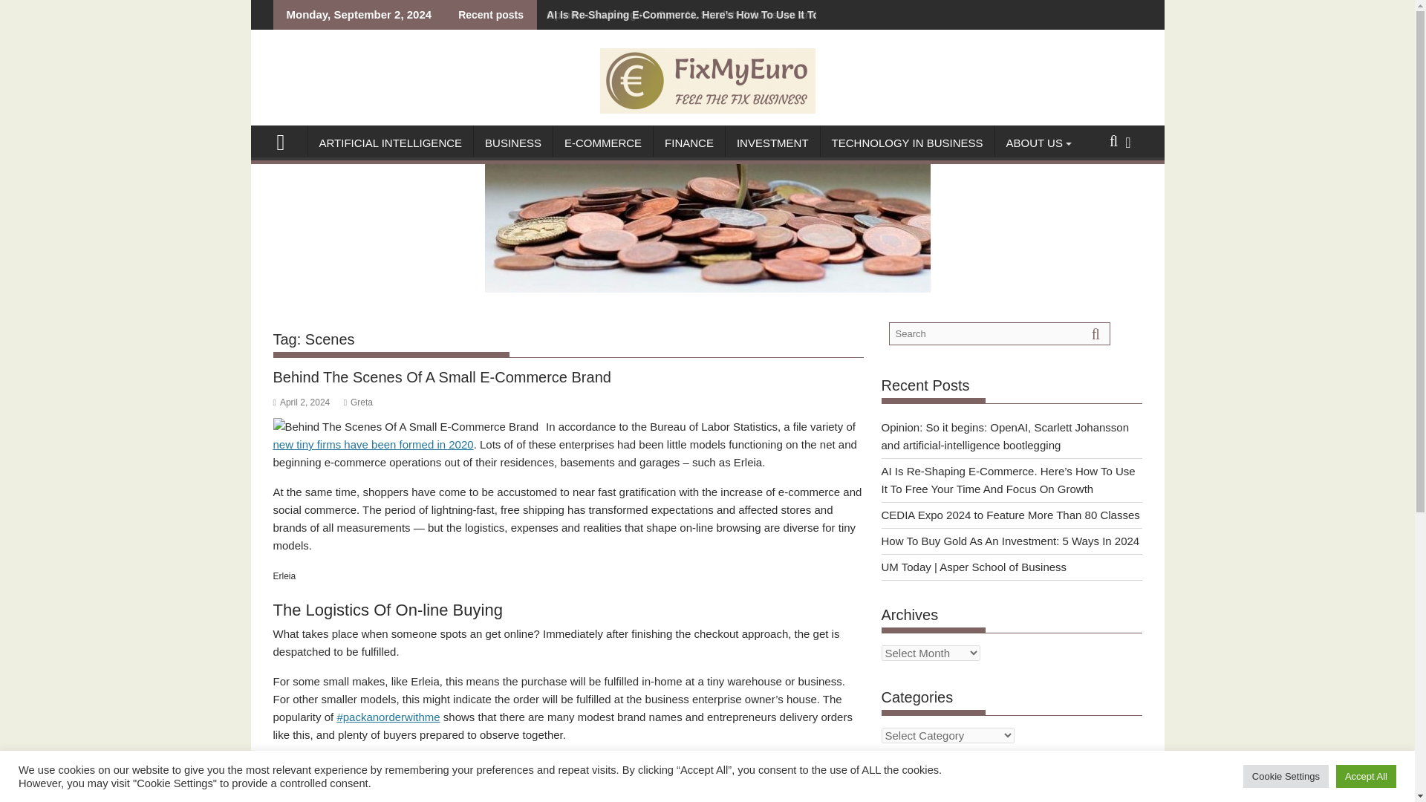 The height and width of the screenshot is (802, 1426). Describe the element at coordinates (603, 143) in the screenshot. I see `E-COMMERCE` at that location.